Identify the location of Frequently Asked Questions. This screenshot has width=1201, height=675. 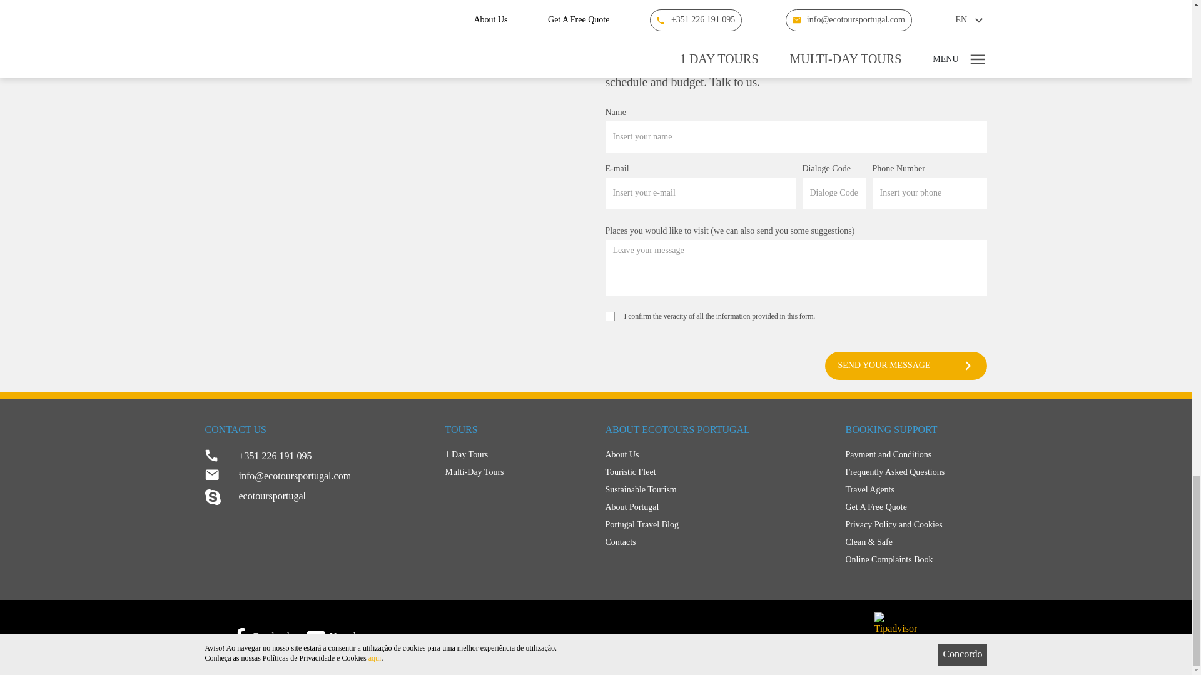
(916, 472).